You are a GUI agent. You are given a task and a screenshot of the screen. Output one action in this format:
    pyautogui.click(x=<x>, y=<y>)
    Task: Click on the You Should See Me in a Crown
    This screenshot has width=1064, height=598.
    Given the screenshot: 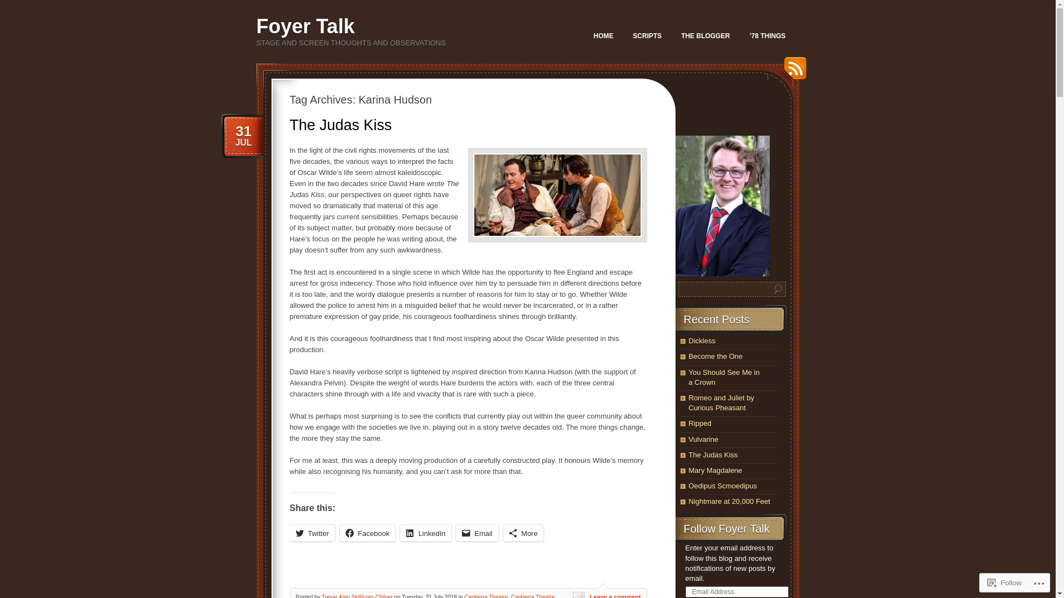 What is the action you would take?
    pyautogui.click(x=724, y=378)
    